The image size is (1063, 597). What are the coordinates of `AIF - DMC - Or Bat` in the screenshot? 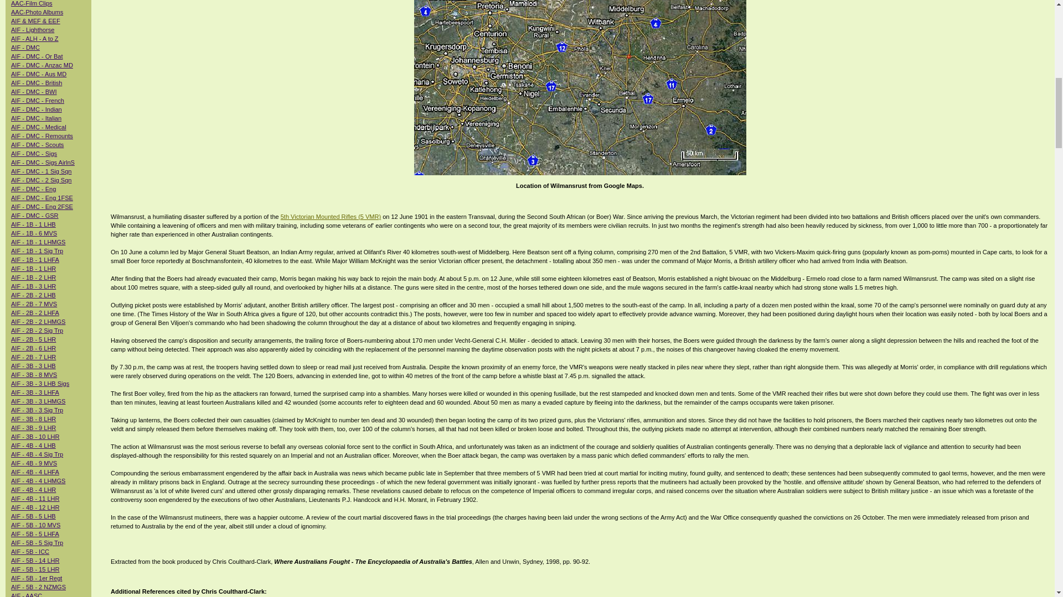 It's located at (37, 56).